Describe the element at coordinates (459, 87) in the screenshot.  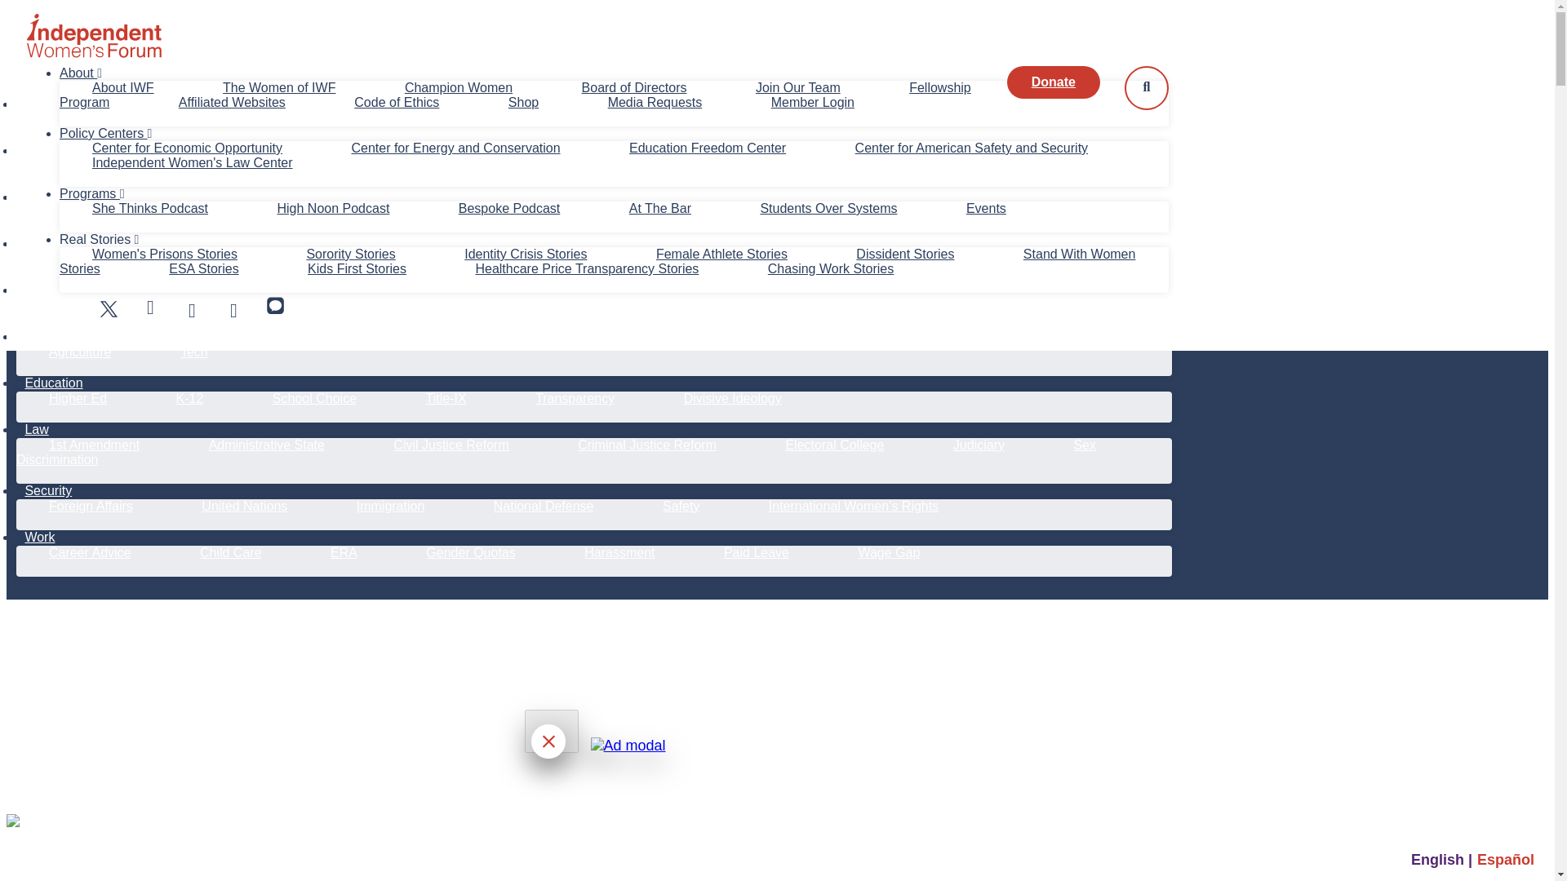
I see `Champion Women` at that location.